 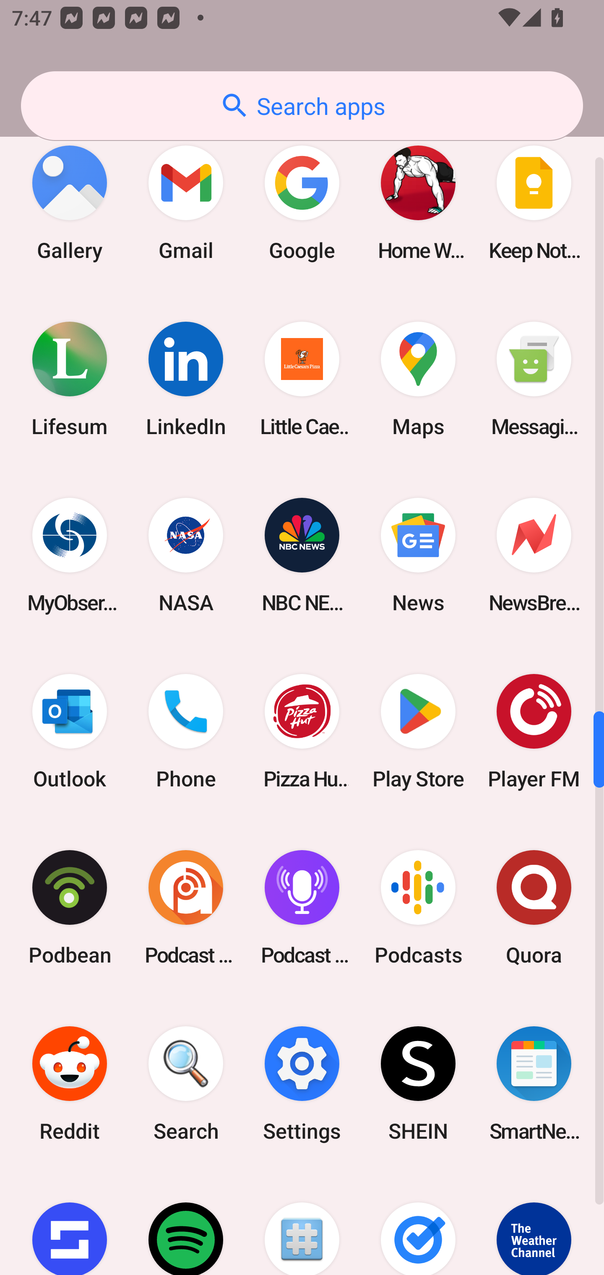 What do you see at coordinates (70, 1223) in the screenshot?
I see `Sofascore` at bounding box center [70, 1223].